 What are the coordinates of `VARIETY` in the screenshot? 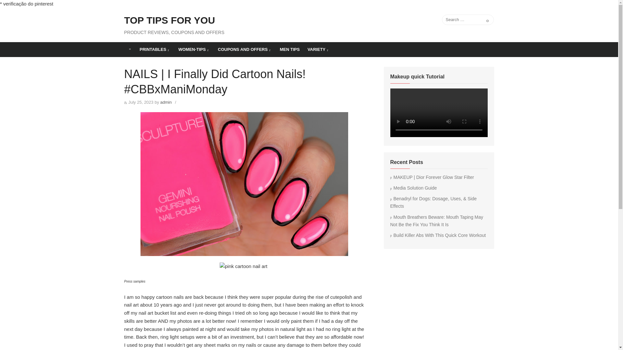 It's located at (319, 49).